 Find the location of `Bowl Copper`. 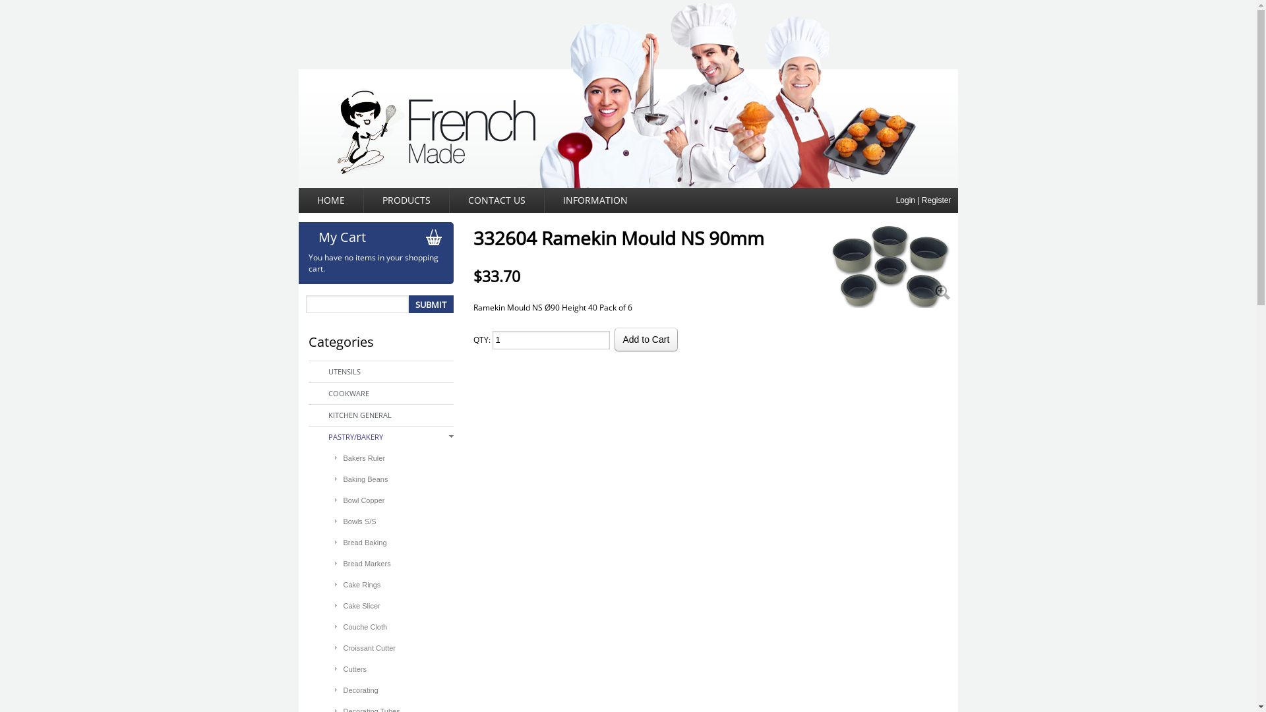

Bowl Copper is located at coordinates (398, 500).